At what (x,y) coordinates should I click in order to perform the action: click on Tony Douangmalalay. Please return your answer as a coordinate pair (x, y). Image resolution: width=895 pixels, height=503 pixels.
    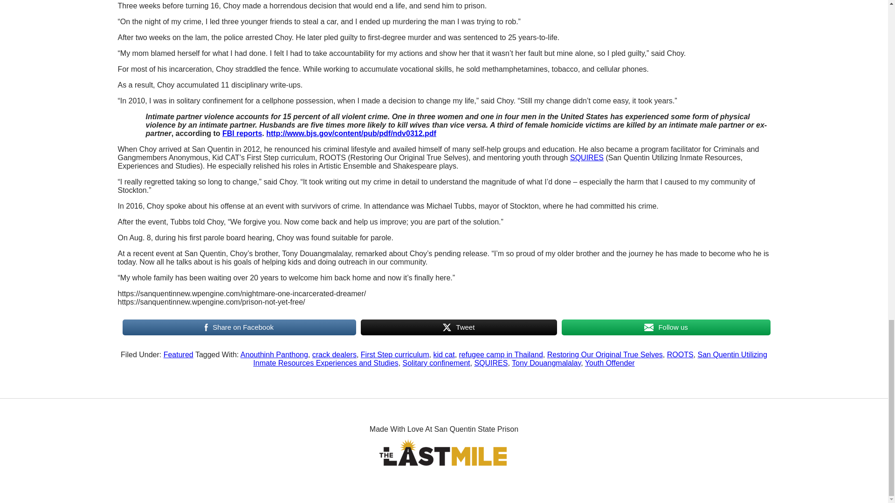
    Looking at the image, I should click on (546, 363).